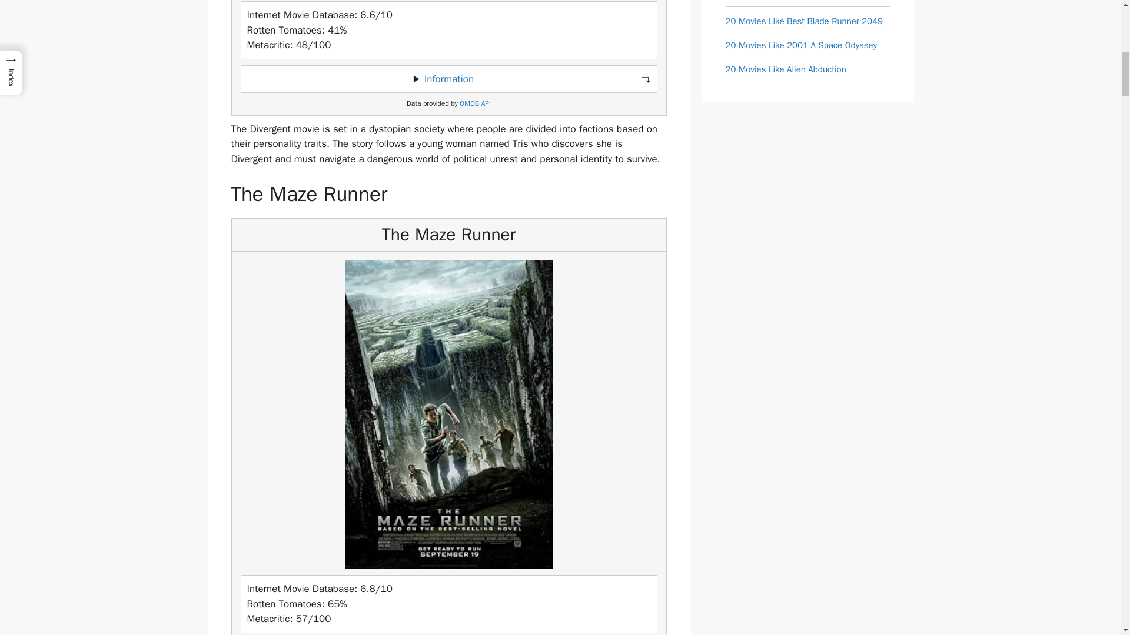  Describe the element at coordinates (475, 103) in the screenshot. I see `Open Movie Database API` at that location.